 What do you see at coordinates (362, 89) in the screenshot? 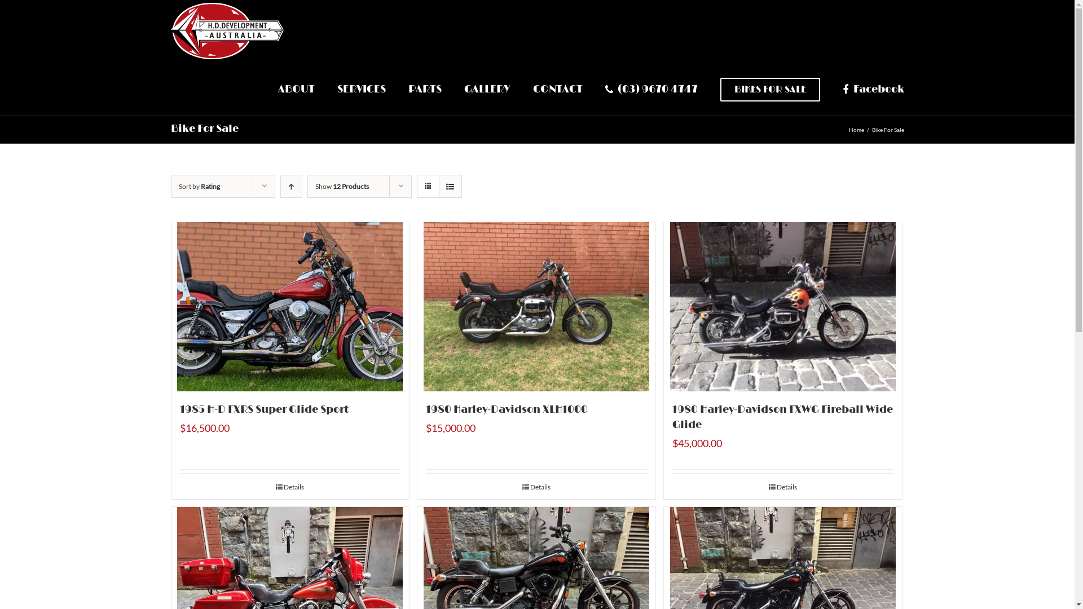
I see `SERVICES` at bounding box center [362, 89].